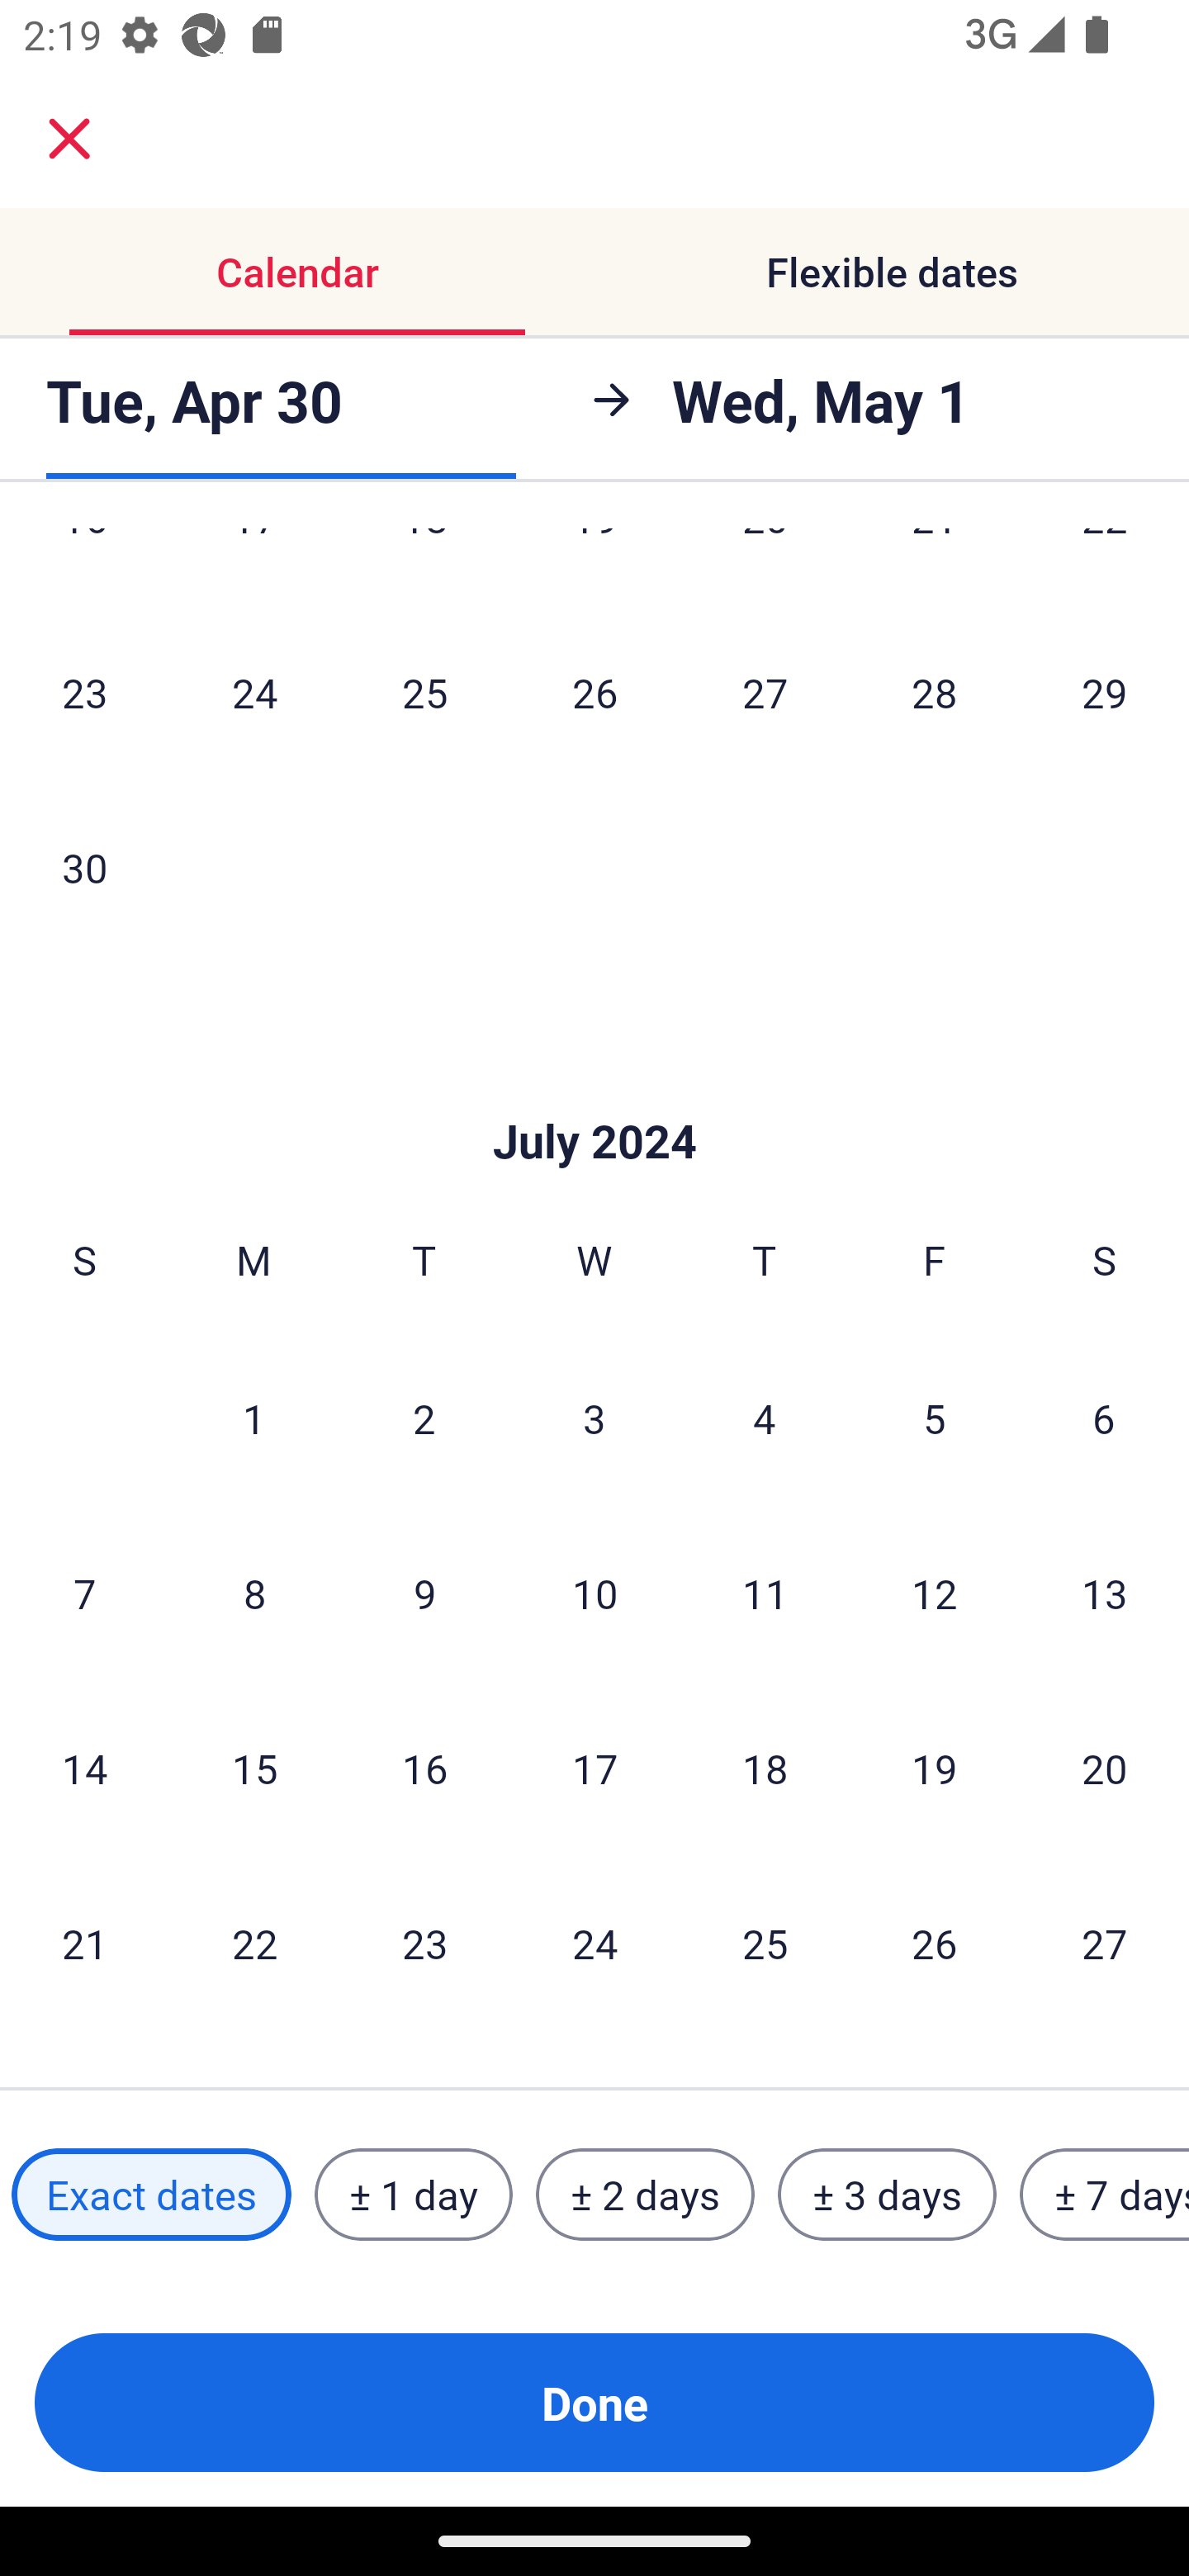 The image size is (1189, 2576). What do you see at coordinates (646, 2195) in the screenshot?
I see `± 2 days` at bounding box center [646, 2195].